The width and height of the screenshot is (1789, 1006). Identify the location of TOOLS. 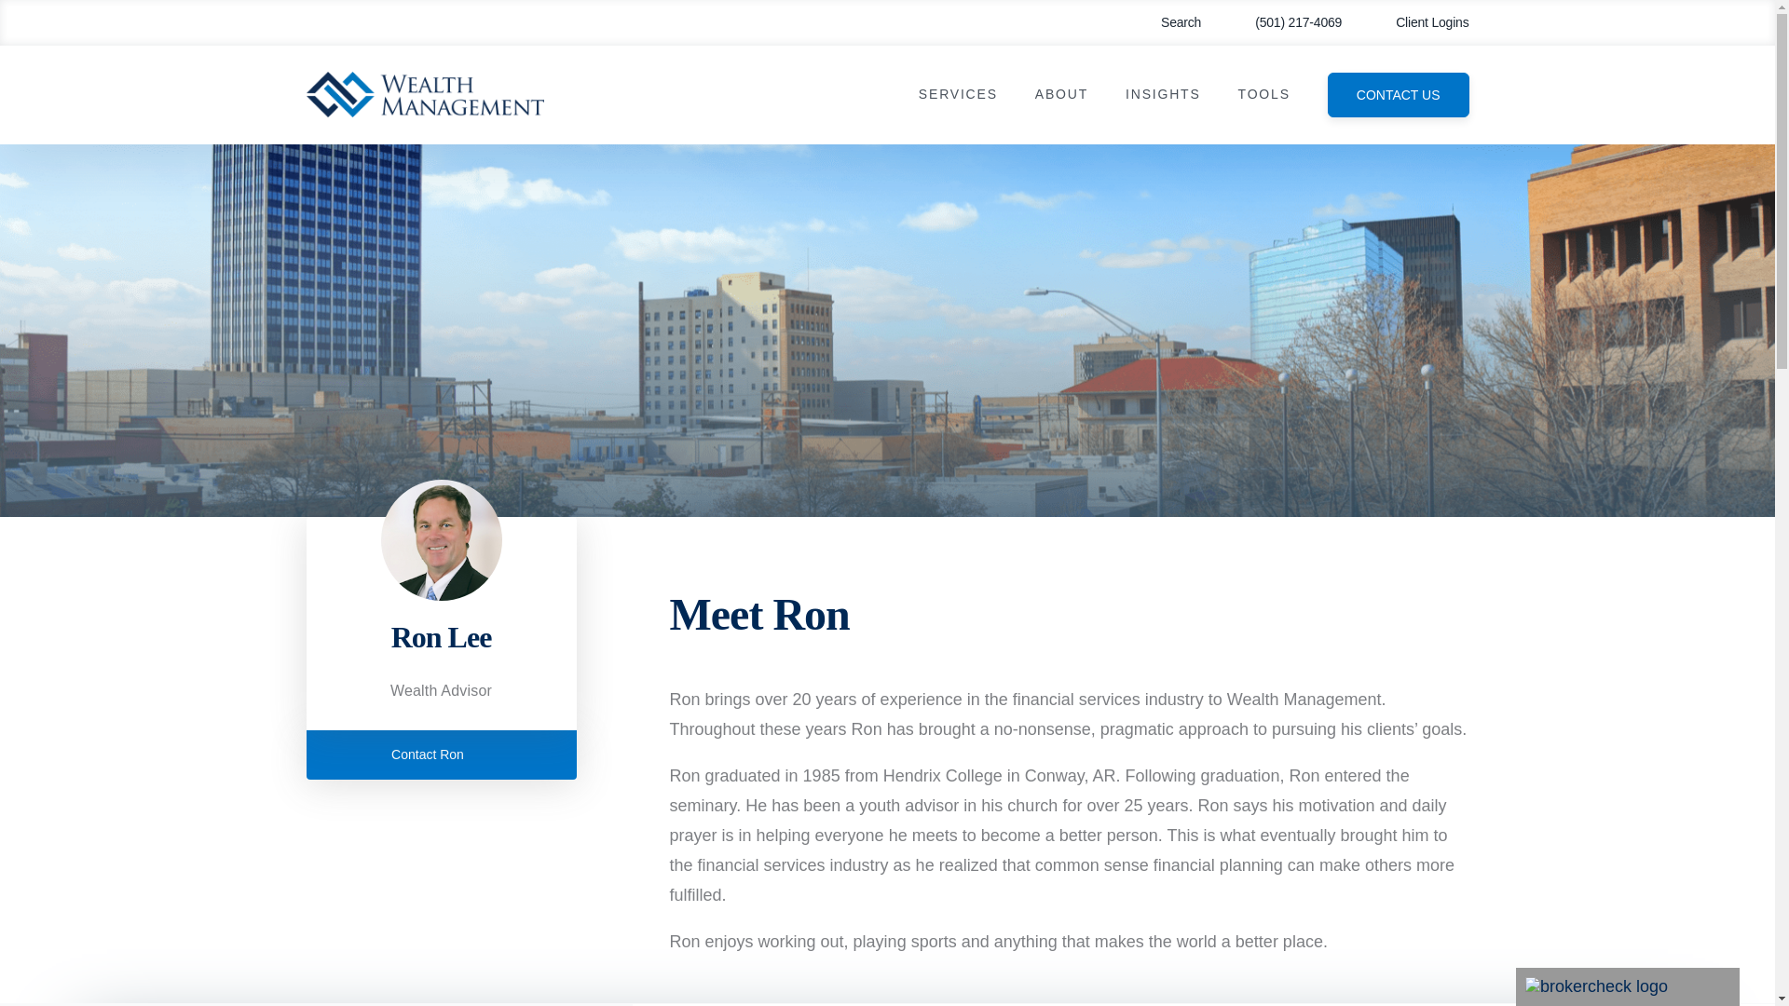
(1263, 95).